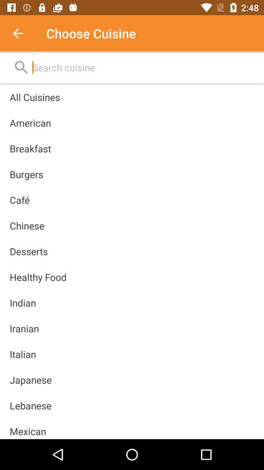 The height and width of the screenshot is (470, 264). I want to click on turn on the icon below indian, so click(24, 328).